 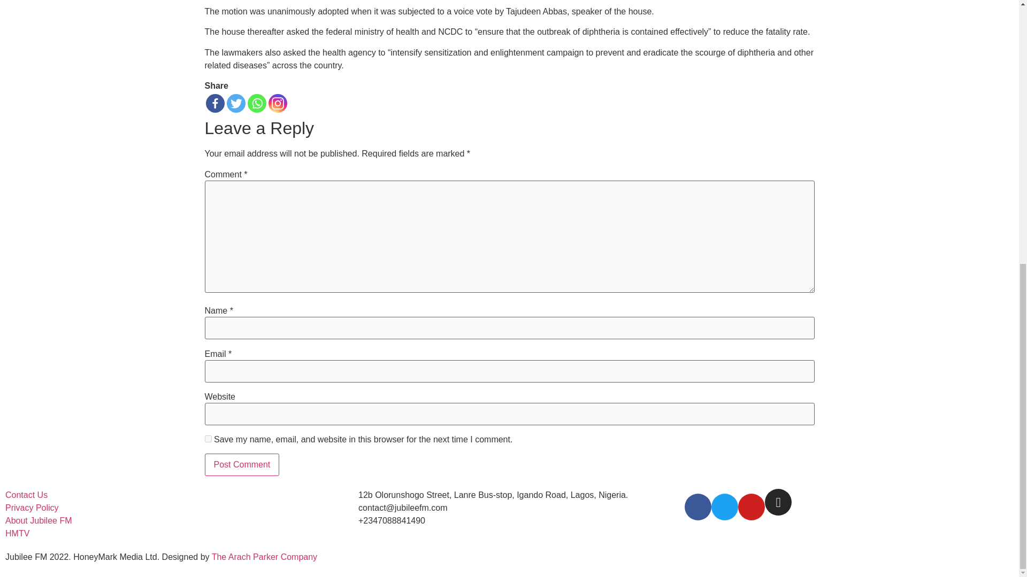 What do you see at coordinates (257, 103) in the screenshot?
I see `Whatsapp` at bounding box center [257, 103].